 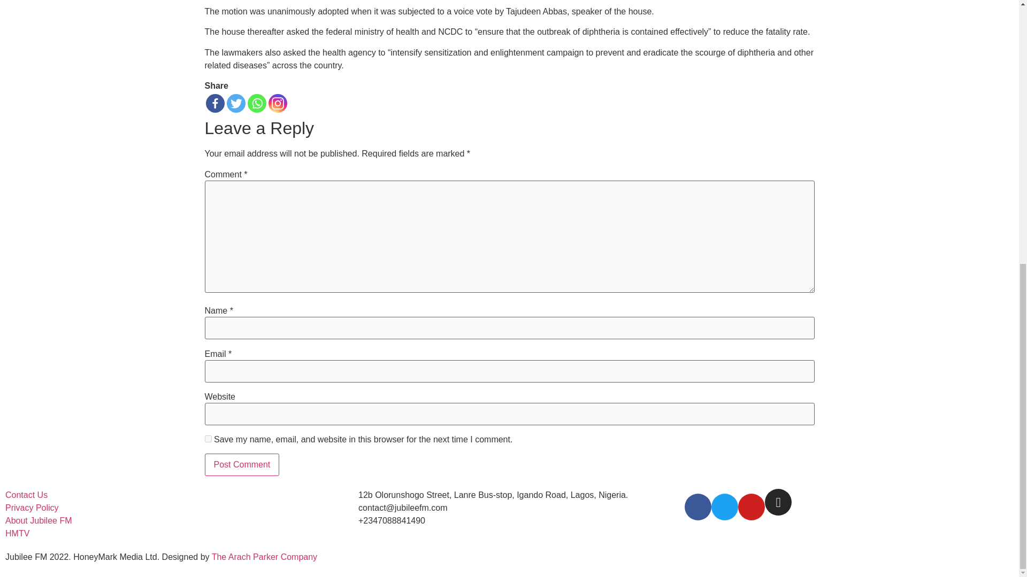 What do you see at coordinates (257, 103) in the screenshot?
I see `Whatsapp` at bounding box center [257, 103].